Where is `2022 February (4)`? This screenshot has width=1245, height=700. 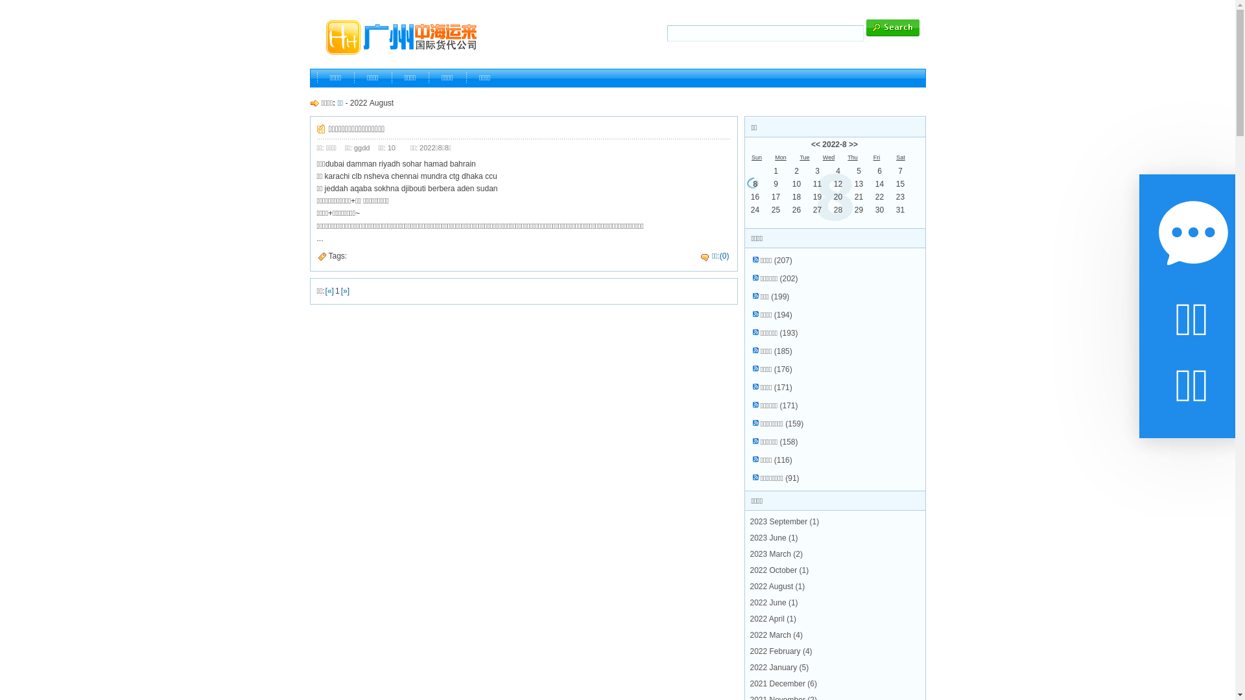 2022 February (4) is located at coordinates (781, 651).